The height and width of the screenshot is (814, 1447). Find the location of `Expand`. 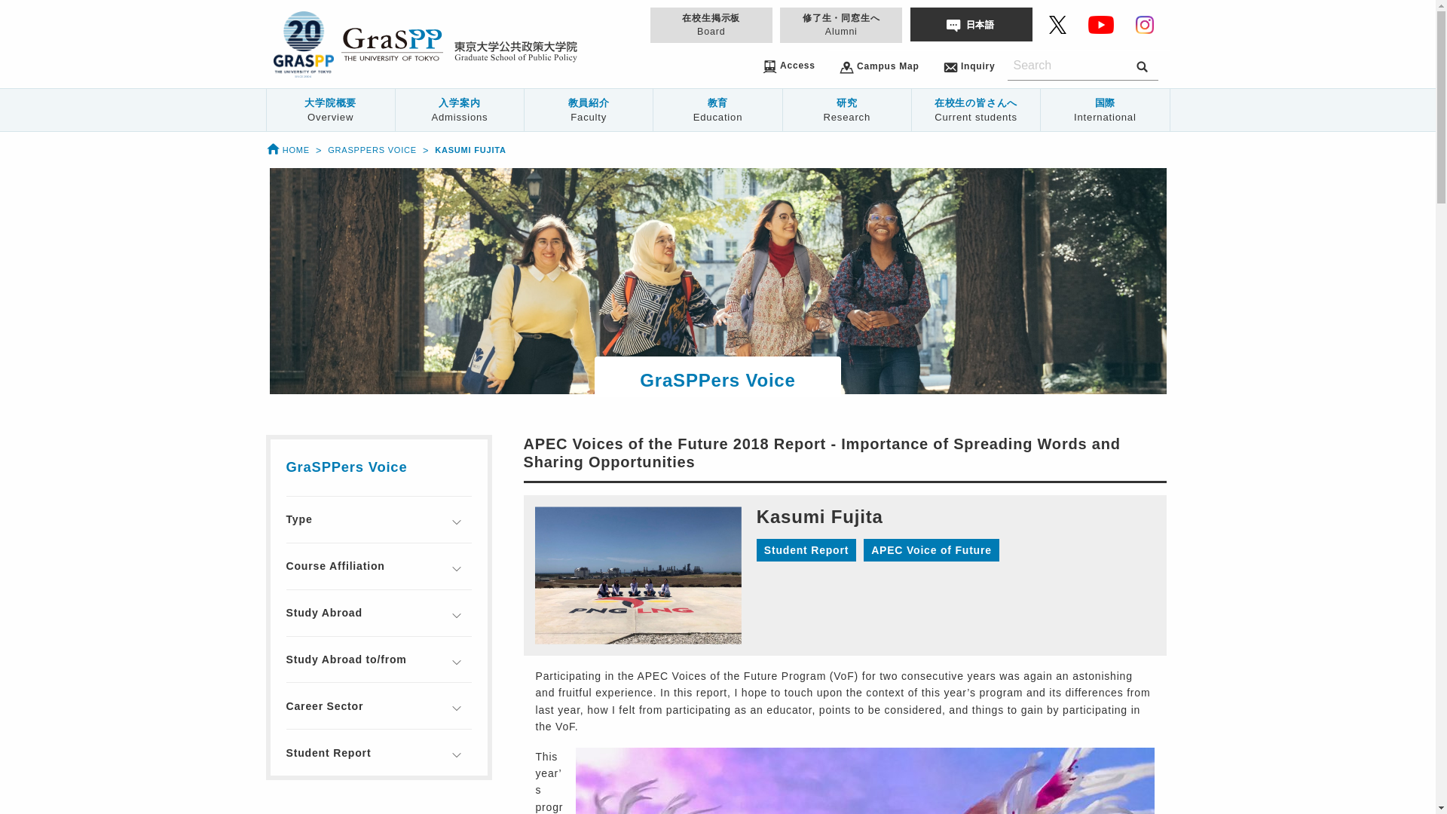

Expand is located at coordinates (456, 616).